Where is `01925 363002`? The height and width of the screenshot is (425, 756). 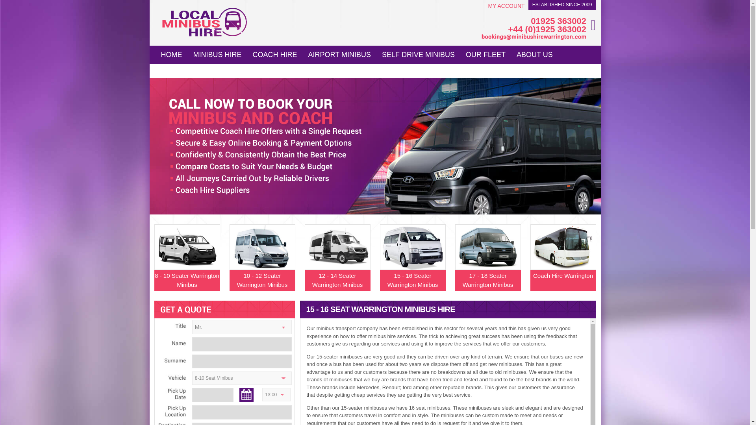
01925 363002 is located at coordinates (534, 21).